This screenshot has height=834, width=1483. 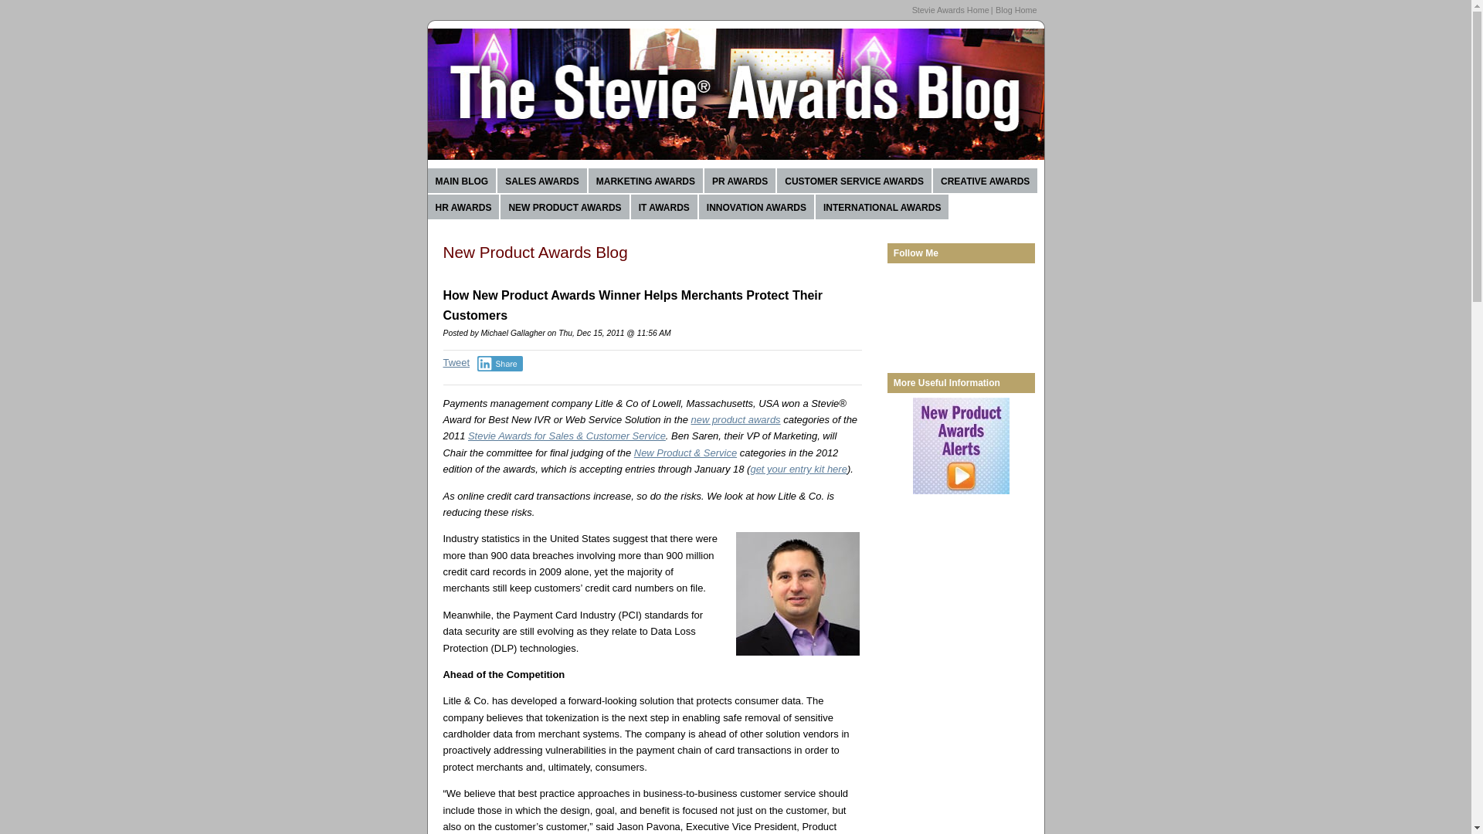 What do you see at coordinates (987, 295) in the screenshot?
I see `Follow us on Twitter` at bounding box center [987, 295].